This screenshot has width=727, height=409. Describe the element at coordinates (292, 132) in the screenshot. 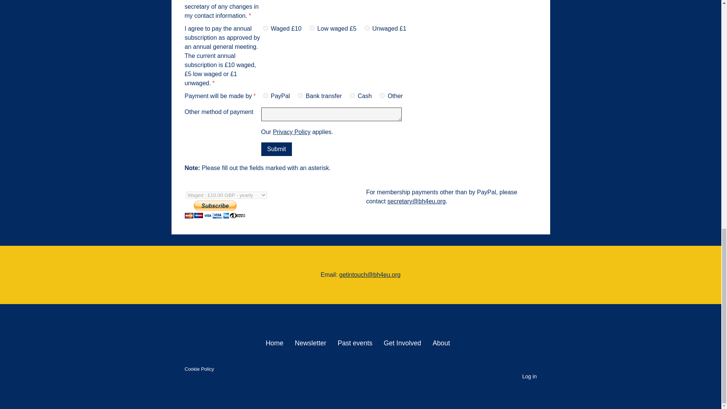

I see `Privacy Policy` at that location.